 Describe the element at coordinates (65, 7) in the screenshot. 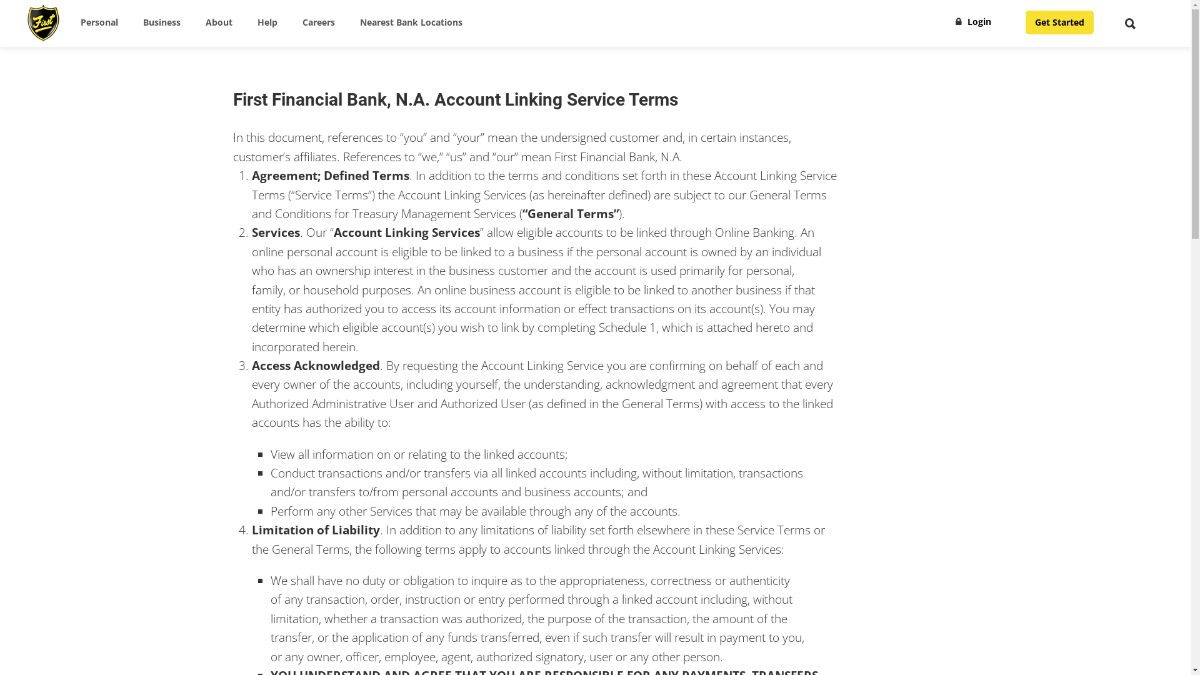

I see `Skip Navigation` at that location.